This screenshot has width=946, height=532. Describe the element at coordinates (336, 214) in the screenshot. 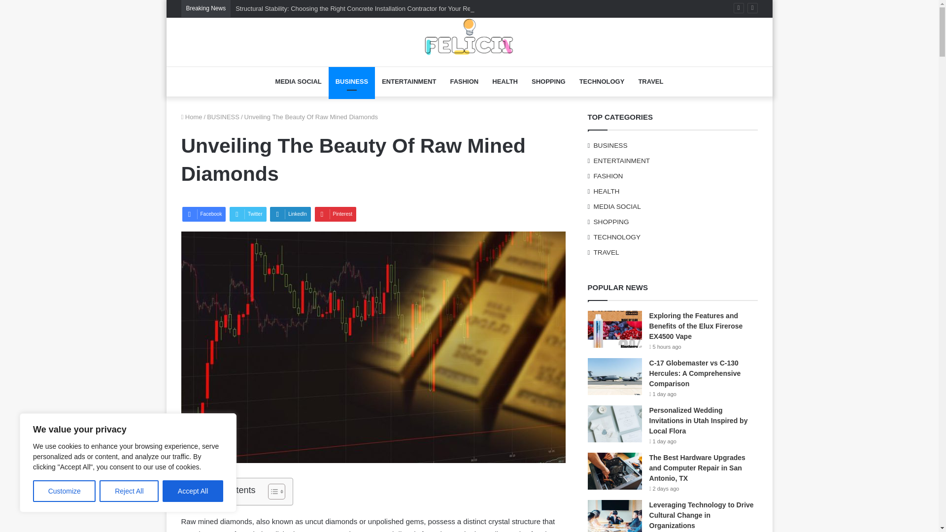

I see `Pinterest` at that location.